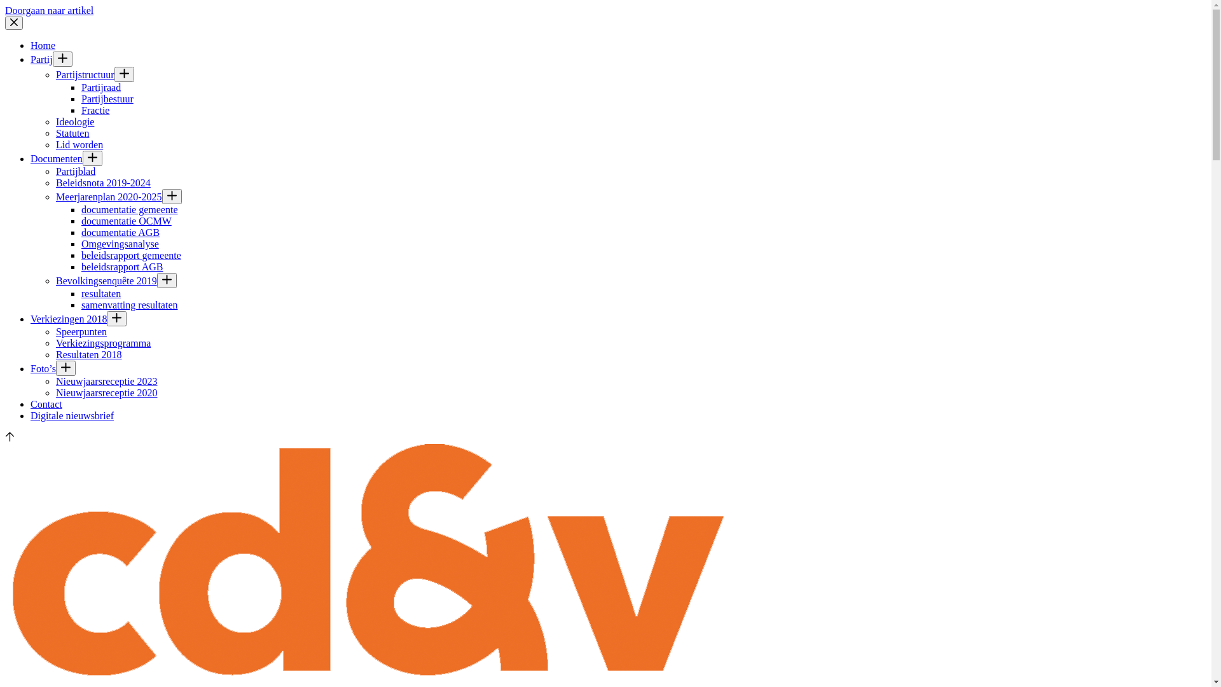 This screenshot has width=1221, height=687. Describe the element at coordinates (103, 183) in the screenshot. I see `Beleidsnota 2019-2024` at that location.